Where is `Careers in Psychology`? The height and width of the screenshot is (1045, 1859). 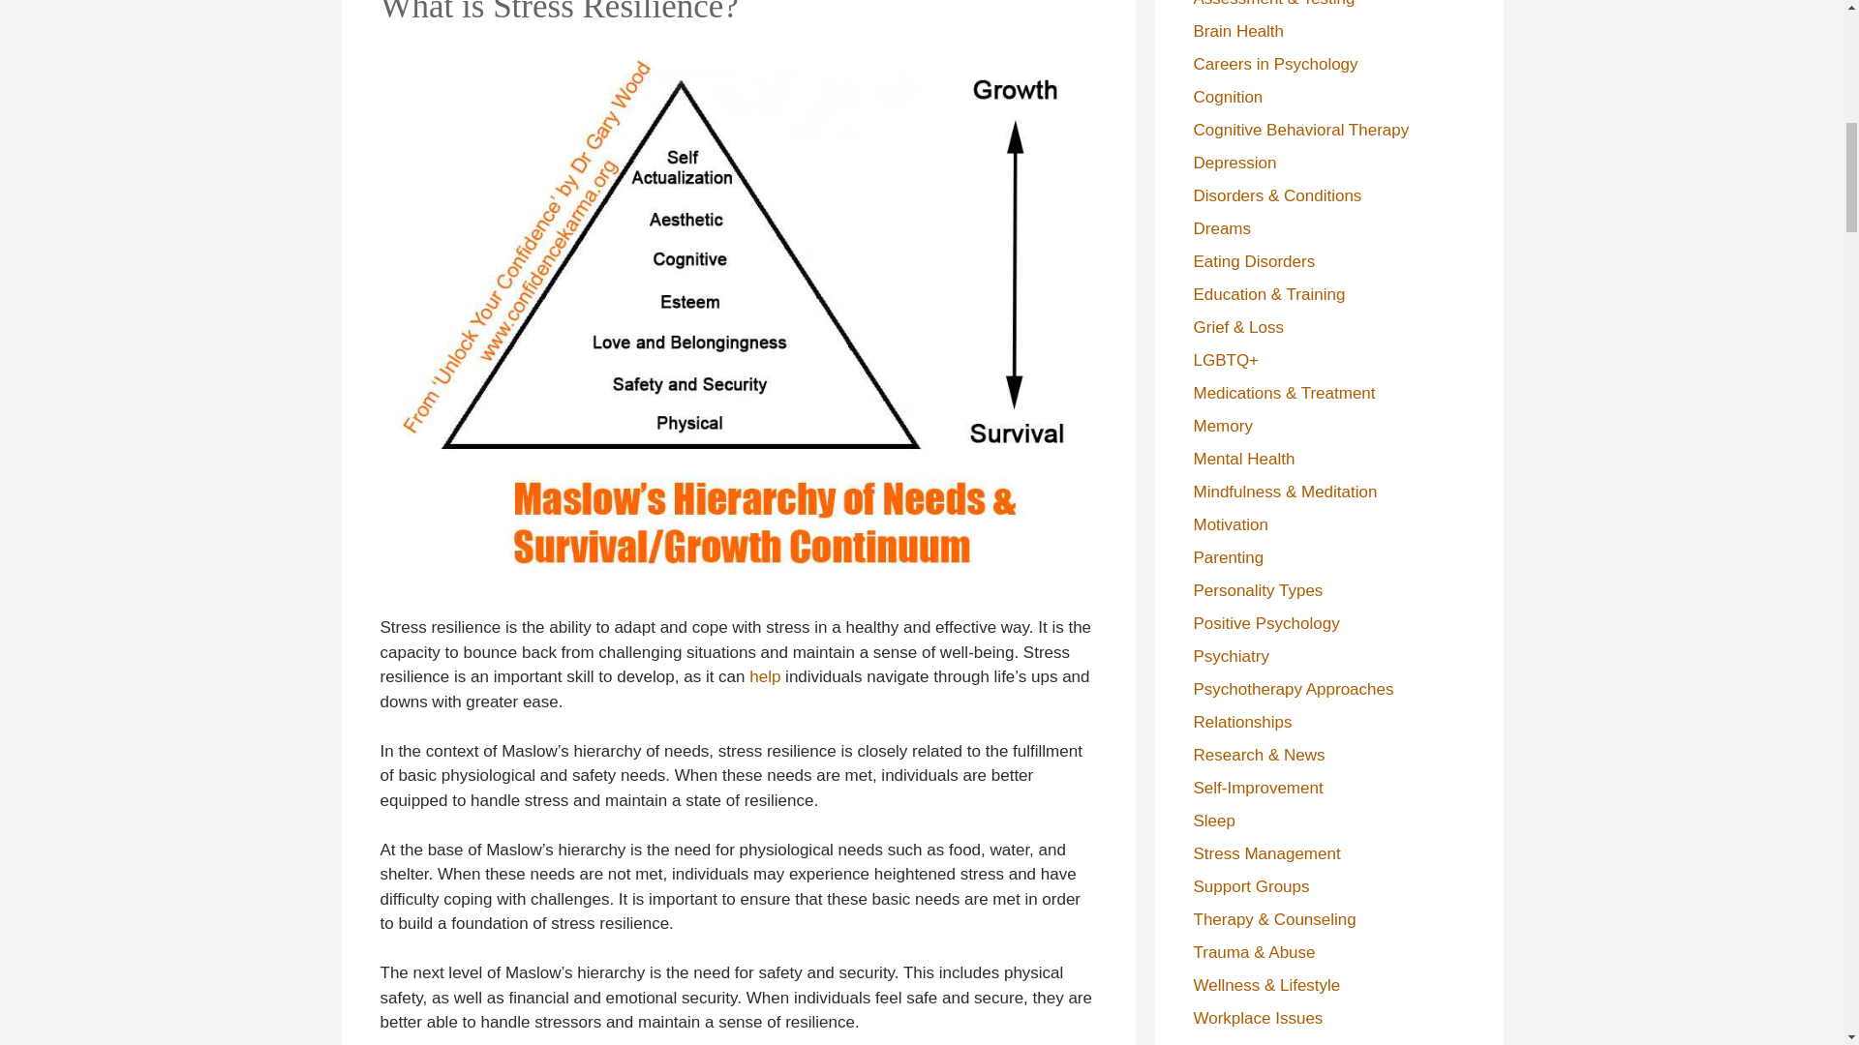
Careers in Psychology is located at coordinates (1274, 63).